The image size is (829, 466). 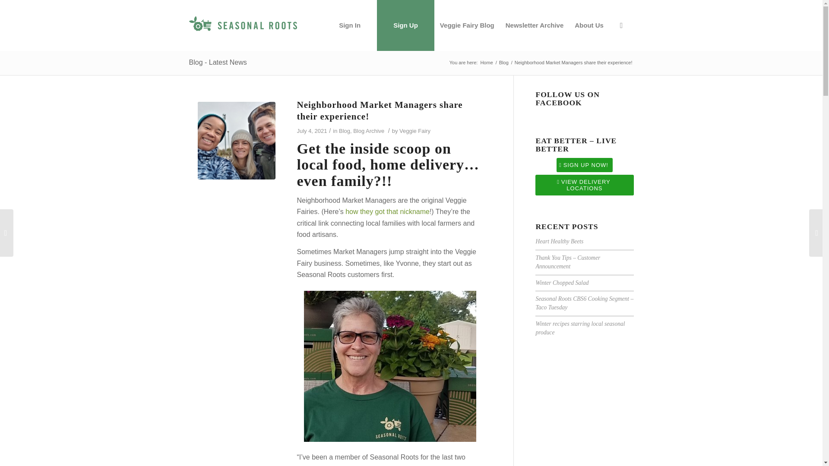 I want to click on Permanent Link: Blog - Latest News, so click(x=218, y=62).